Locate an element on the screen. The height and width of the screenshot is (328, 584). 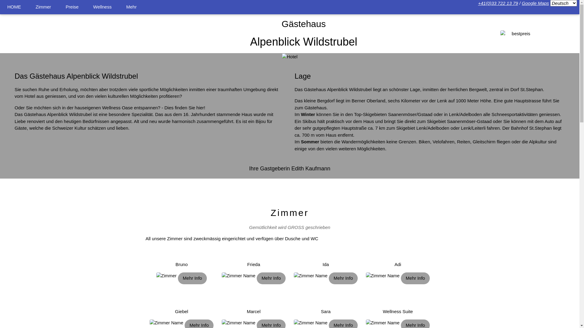
+41(0)33 722 13 79 is located at coordinates (498, 3).